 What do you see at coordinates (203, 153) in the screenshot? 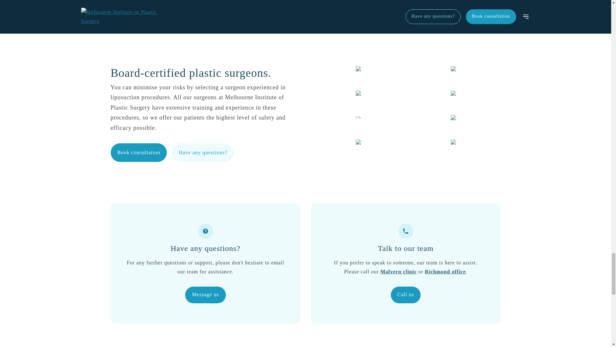
I see `Have any questions?` at bounding box center [203, 153].